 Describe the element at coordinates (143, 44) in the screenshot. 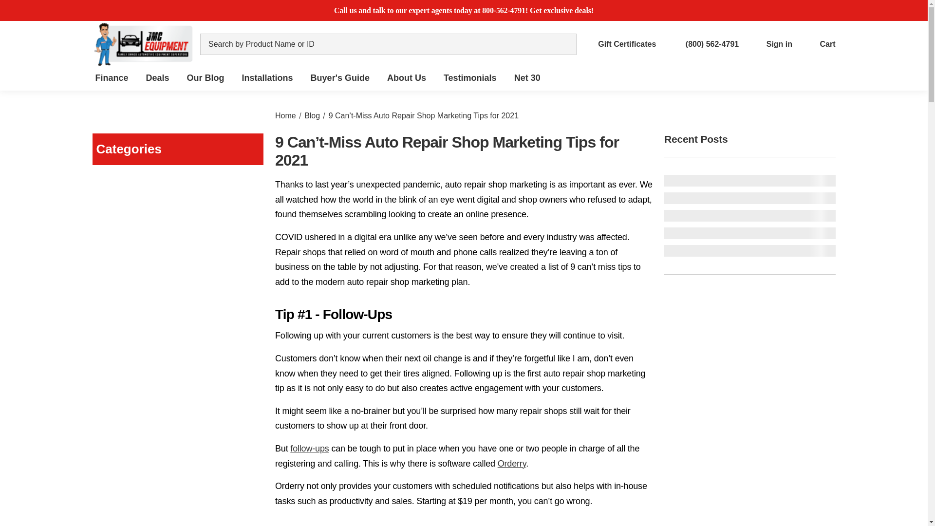

I see `JMC Automotive Equipment ` at that location.